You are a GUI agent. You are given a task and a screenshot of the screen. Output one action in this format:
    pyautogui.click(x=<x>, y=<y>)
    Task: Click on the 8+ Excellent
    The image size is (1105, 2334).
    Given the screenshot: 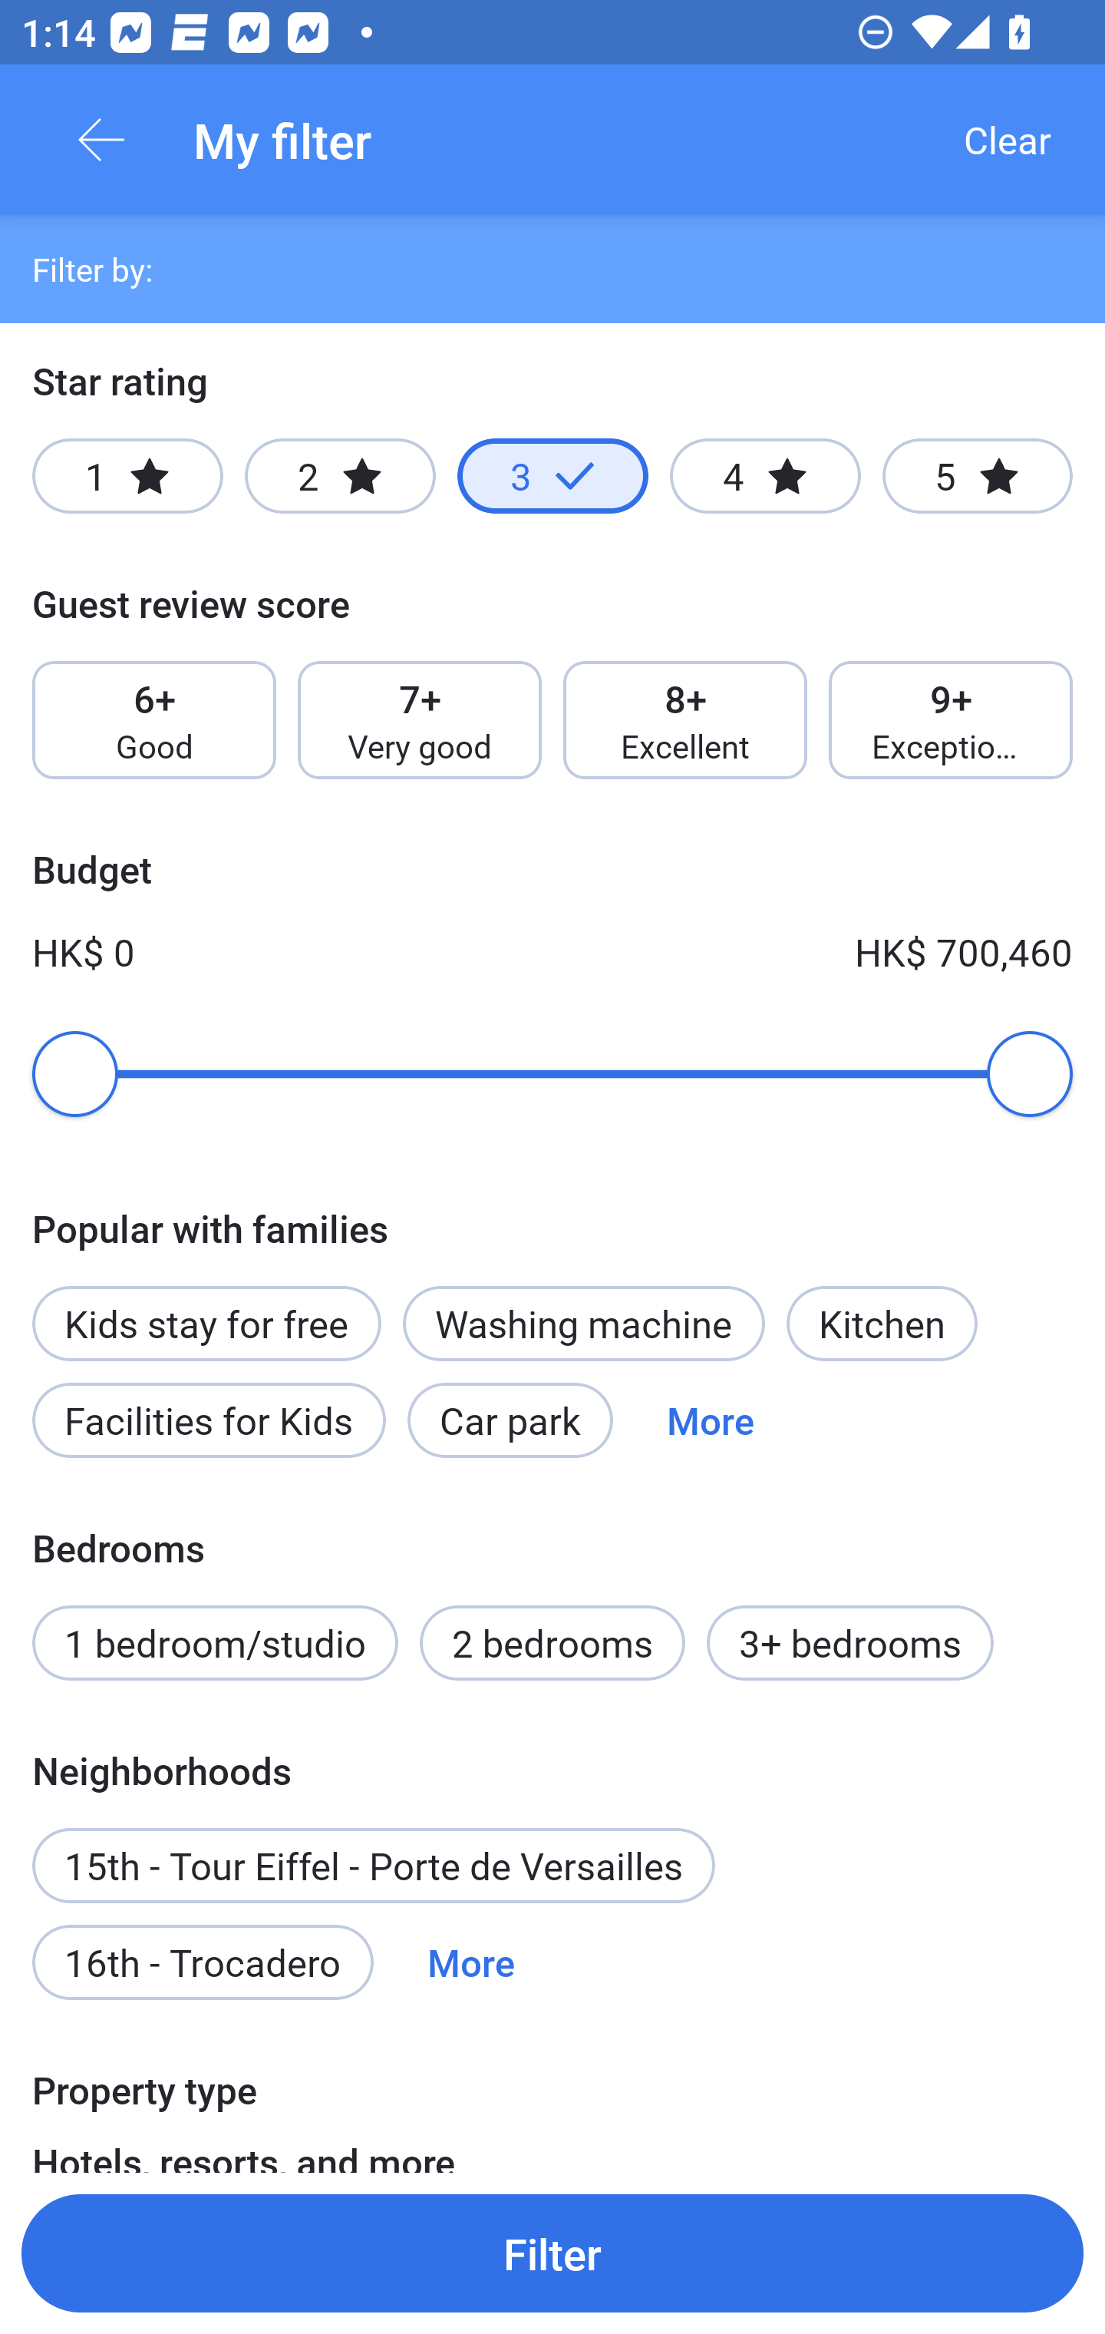 What is the action you would take?
    pyautogui.click(x=685, y=720)
    